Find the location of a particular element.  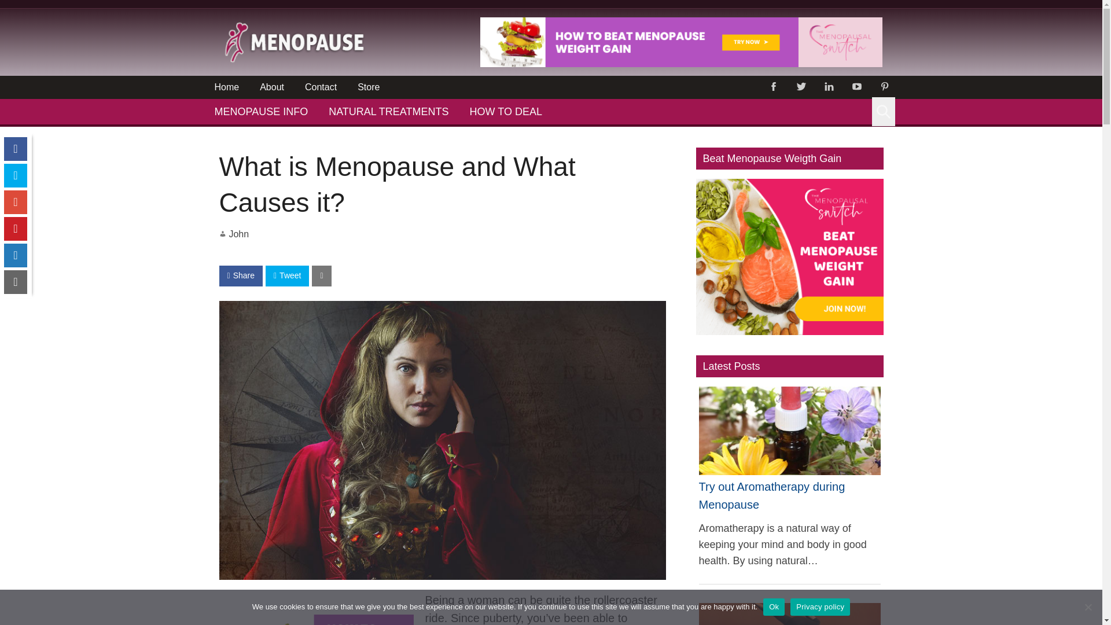

Tweet on Twitter is located at coordinates (287, 275).